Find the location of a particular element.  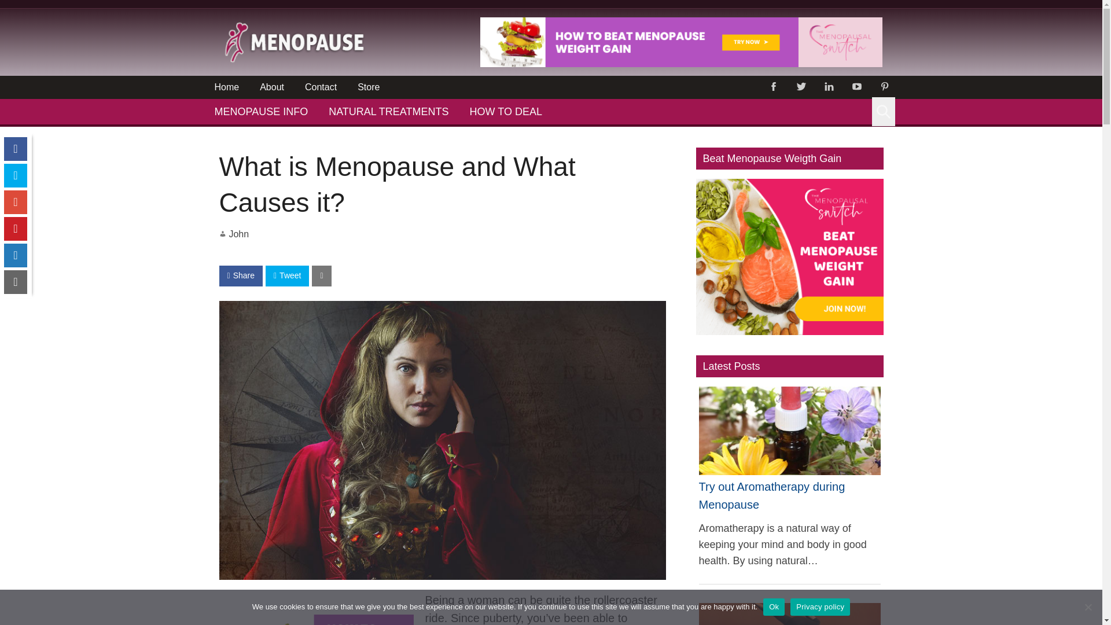

Tweet on Twitter is located at coordinates (287, 275).